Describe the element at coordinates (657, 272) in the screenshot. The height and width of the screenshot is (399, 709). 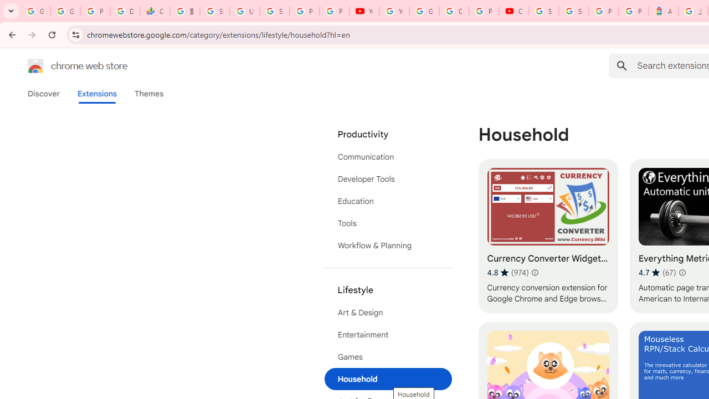
I see `Average rating 4.7 out of 5 stars. 67 ratings.` at that location.